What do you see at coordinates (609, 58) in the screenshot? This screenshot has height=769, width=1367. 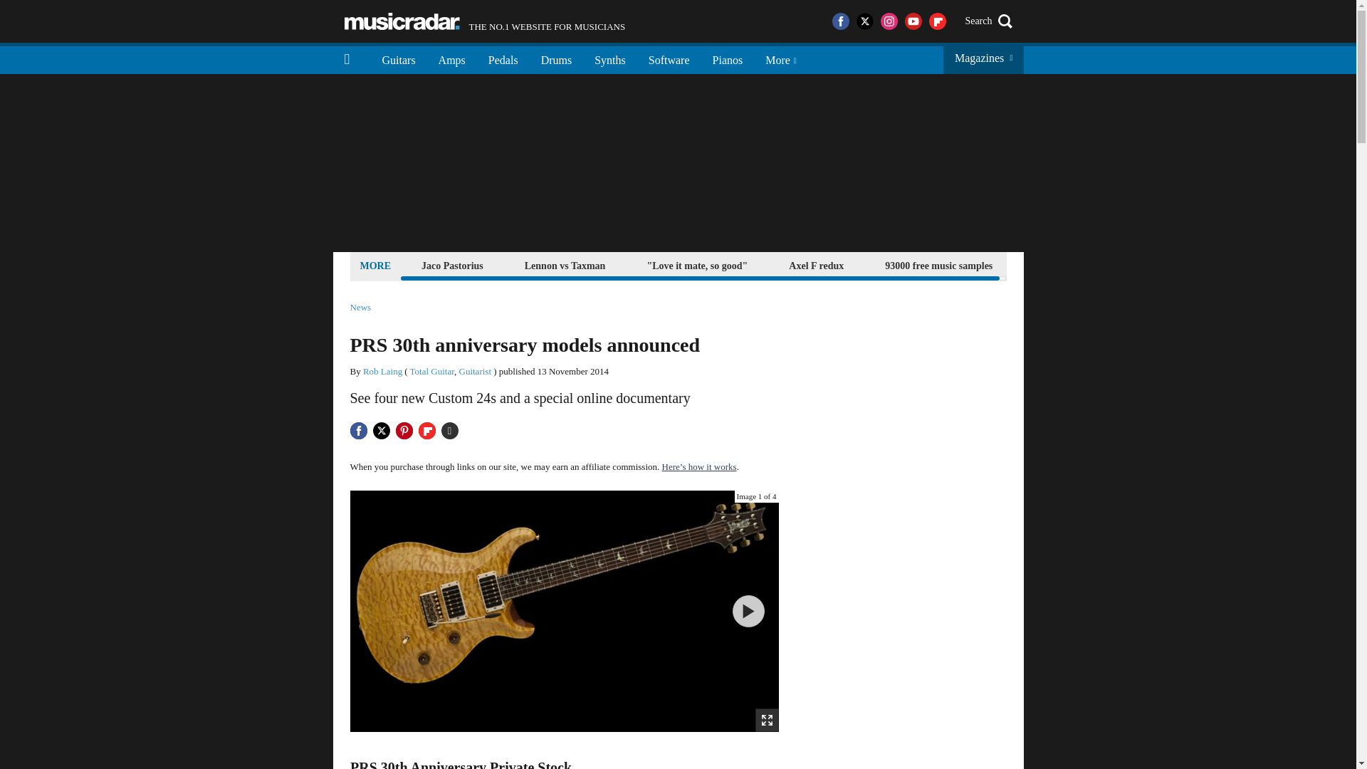 I see `Synths` at bounding box center [609, 58].